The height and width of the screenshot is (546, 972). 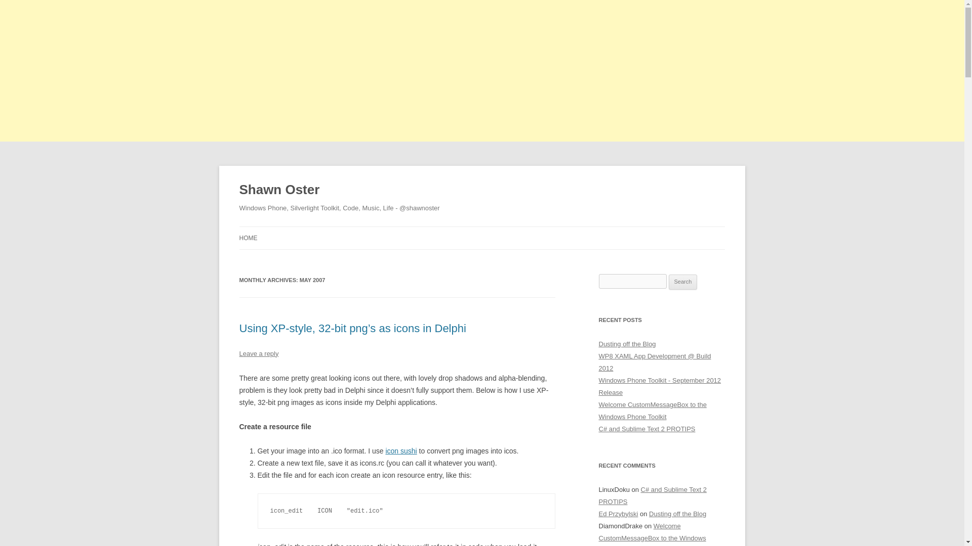 I want to click on Shawn Oster, so click(x=279, y=190).